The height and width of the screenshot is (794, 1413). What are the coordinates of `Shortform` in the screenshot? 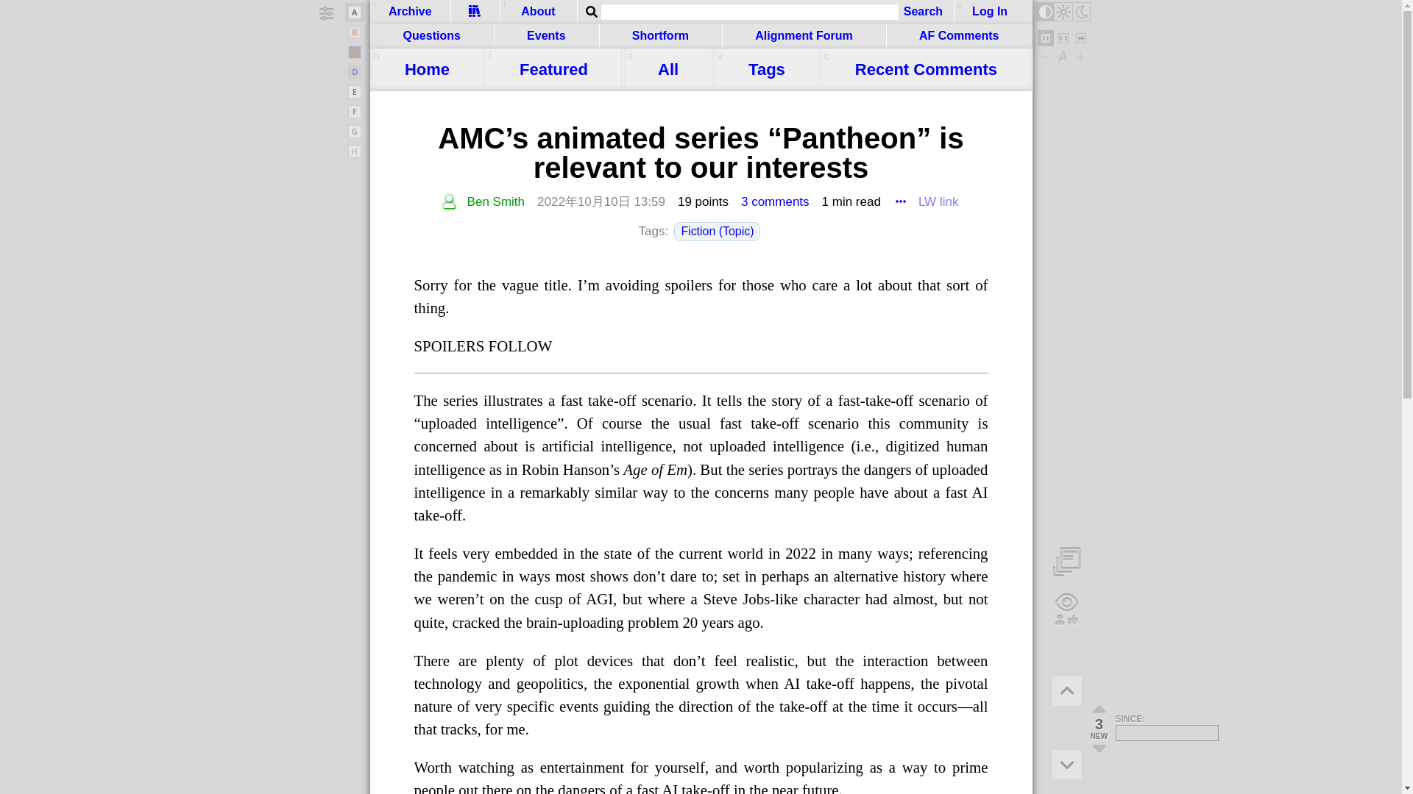 It's located at (661, 36).